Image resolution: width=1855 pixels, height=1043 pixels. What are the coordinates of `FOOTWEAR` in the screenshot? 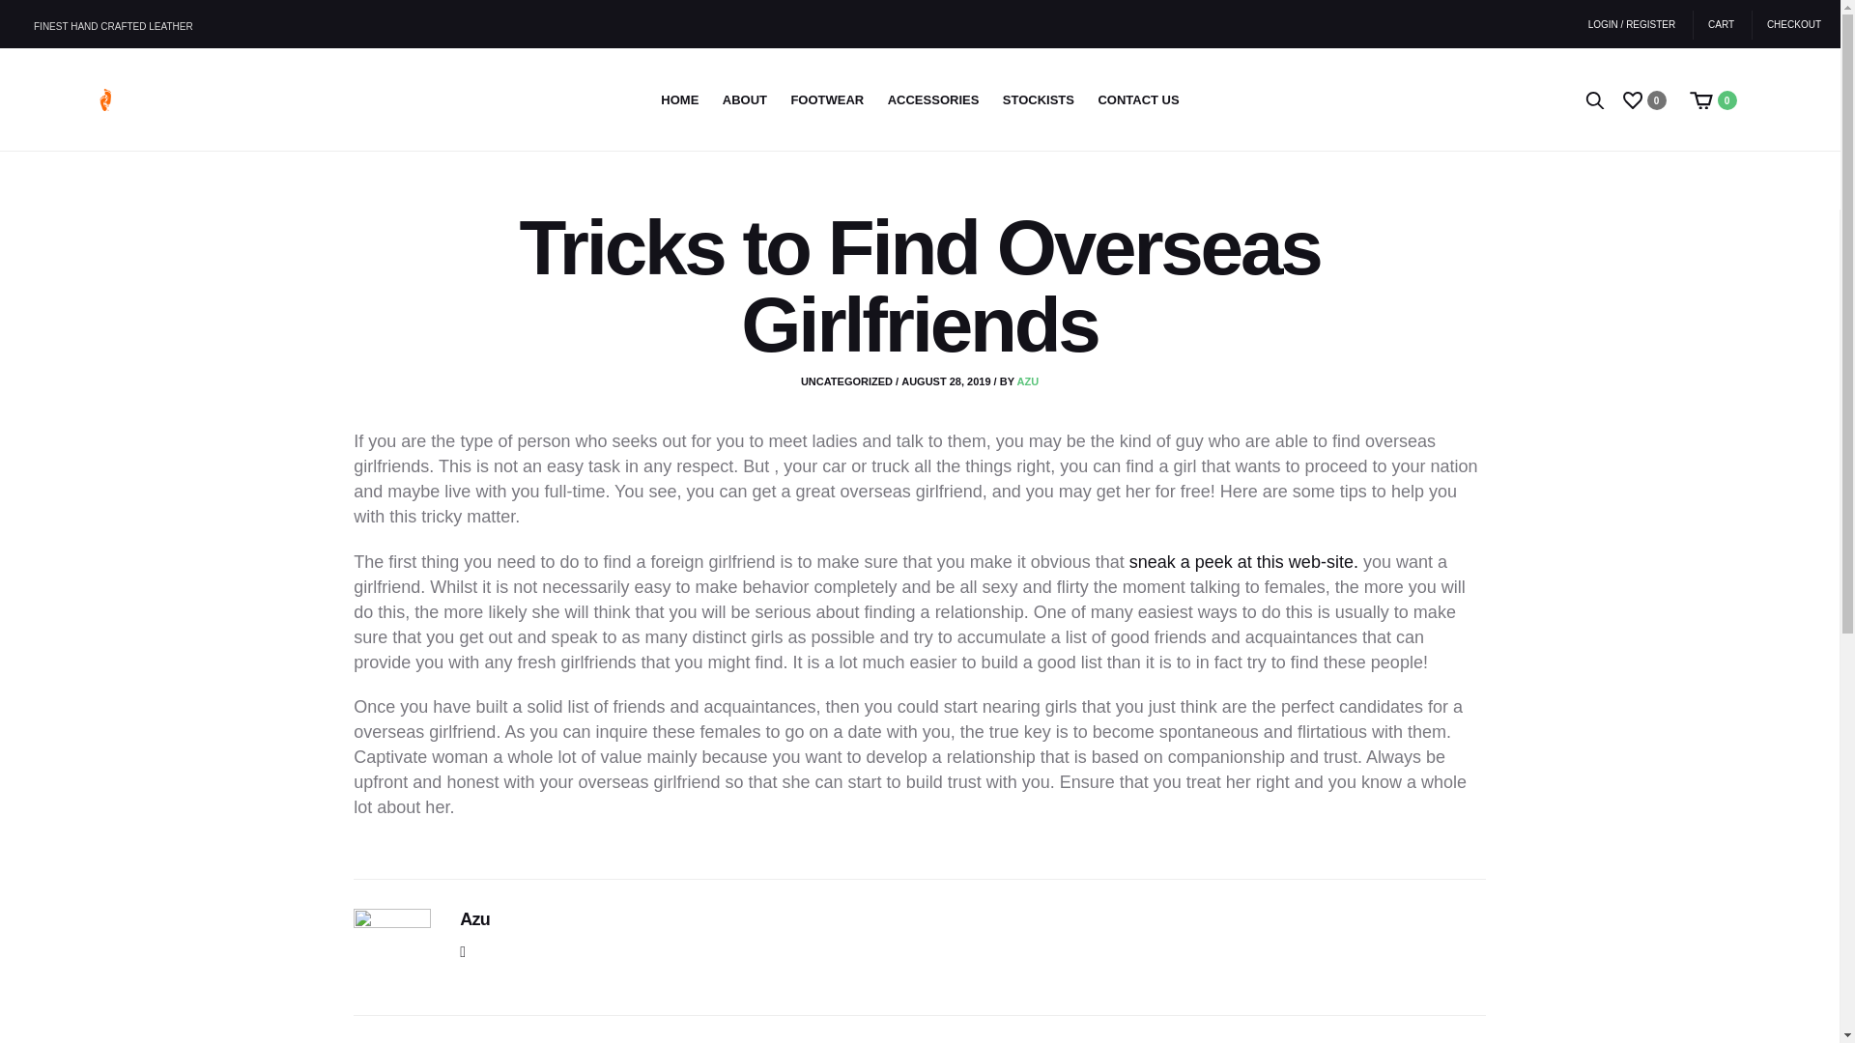 It's located at (827, 100).